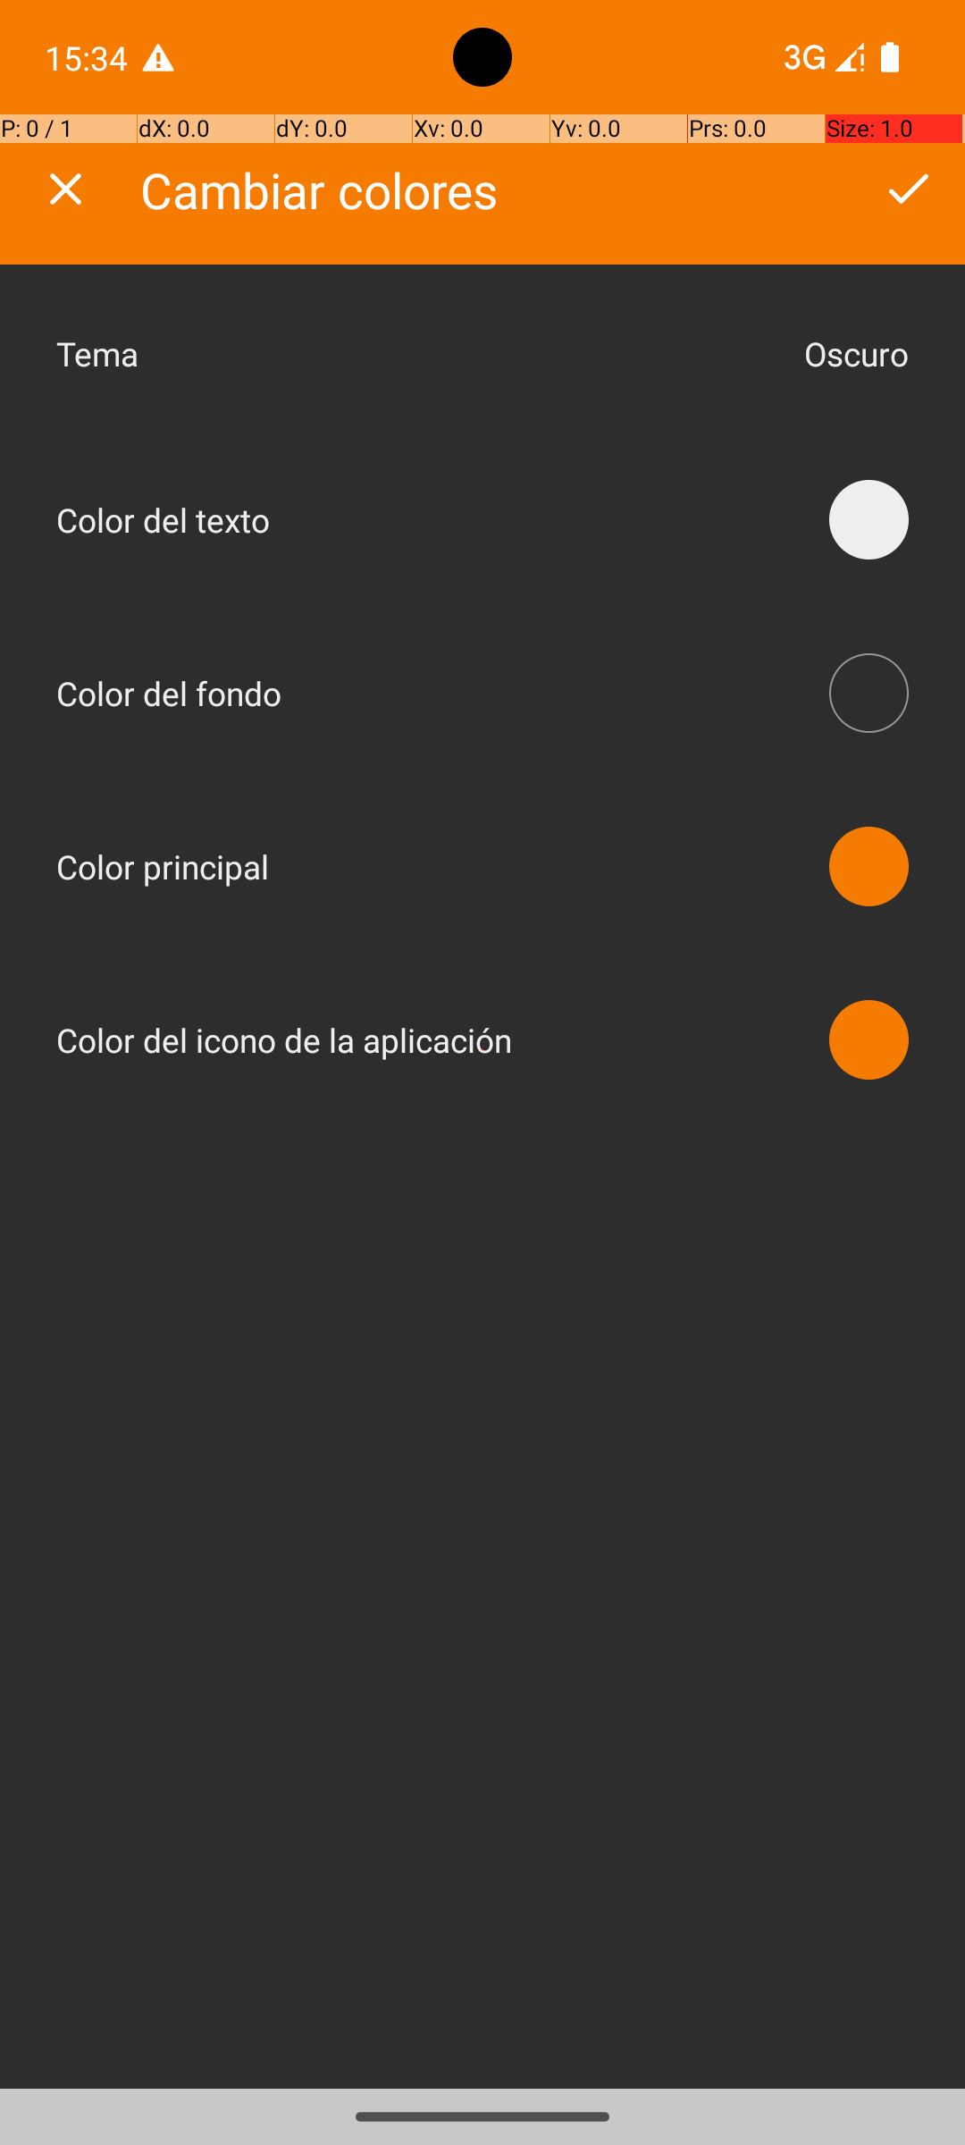 Image resolution: width=965 pixels, height=2145 pixels. I want to click on Cambiar colores, so click(320, 189).